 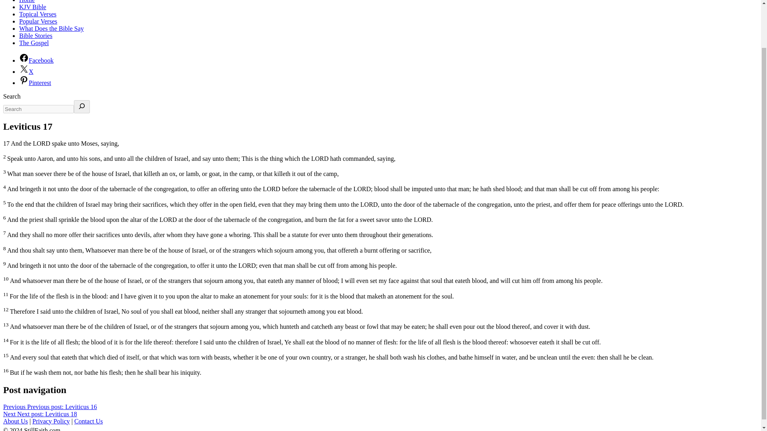 I want to click on Contact Us, so click(x=89, y=421).